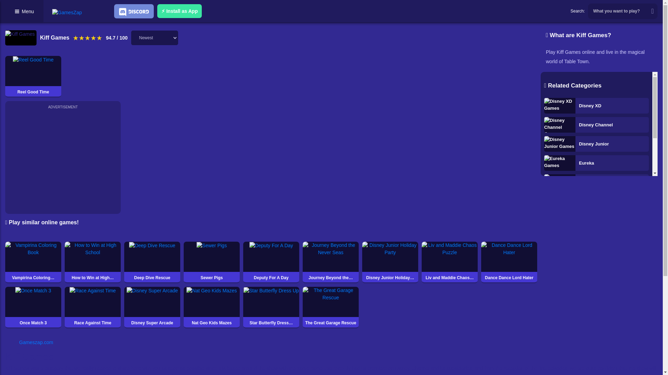  I want to click on Dance Dance Lord Hater, so click(509, 262).